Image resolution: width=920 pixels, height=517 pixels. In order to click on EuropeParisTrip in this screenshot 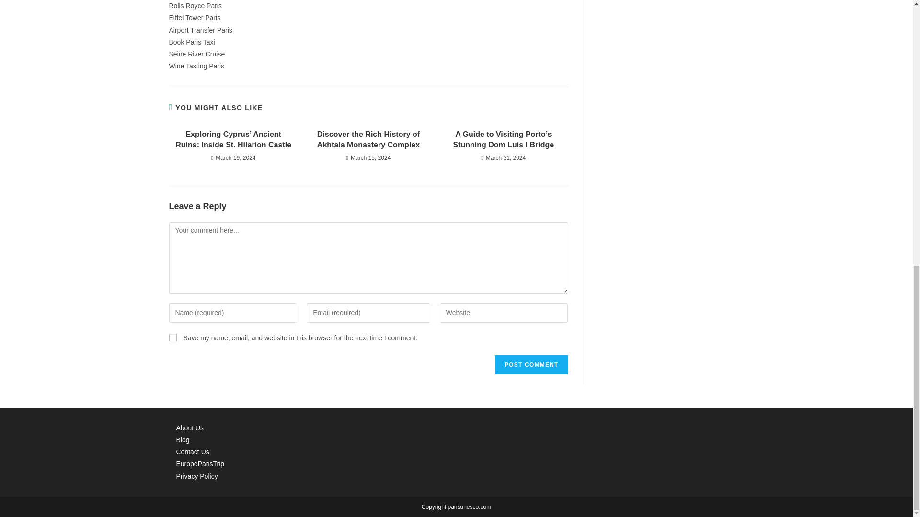, I will do `click(200, 464)`.